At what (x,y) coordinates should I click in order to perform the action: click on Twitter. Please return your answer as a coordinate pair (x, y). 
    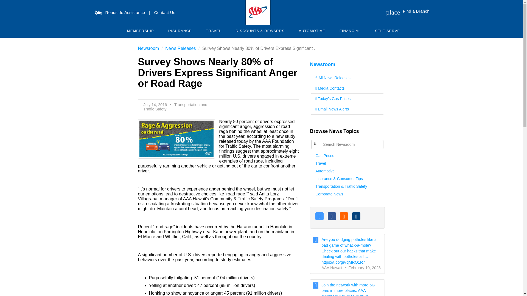
    Looking at the image, I should click on (319, 216).